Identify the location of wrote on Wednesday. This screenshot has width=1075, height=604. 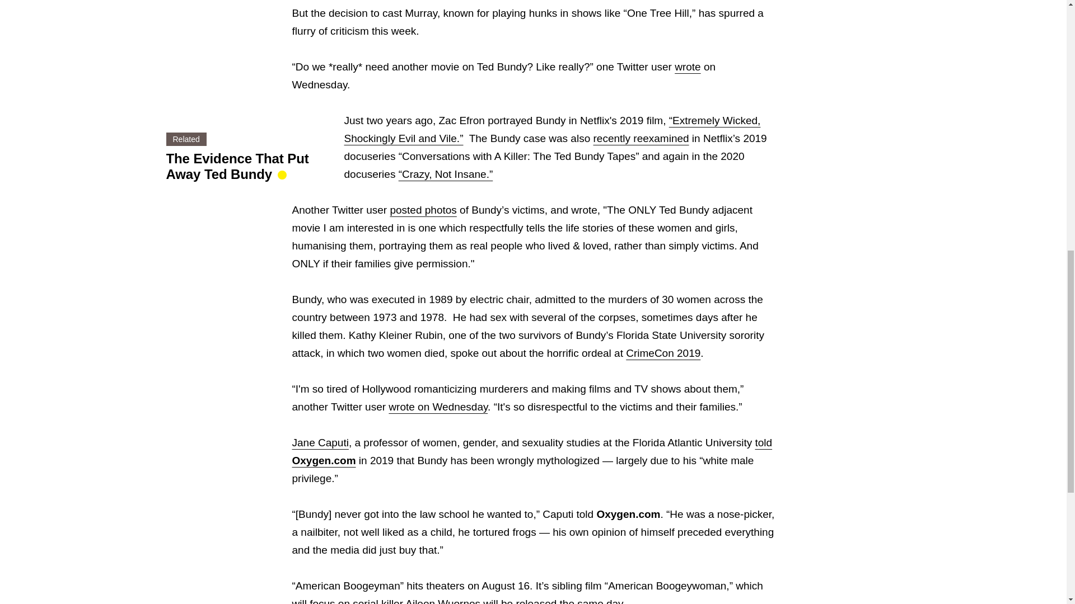
(438, 407).